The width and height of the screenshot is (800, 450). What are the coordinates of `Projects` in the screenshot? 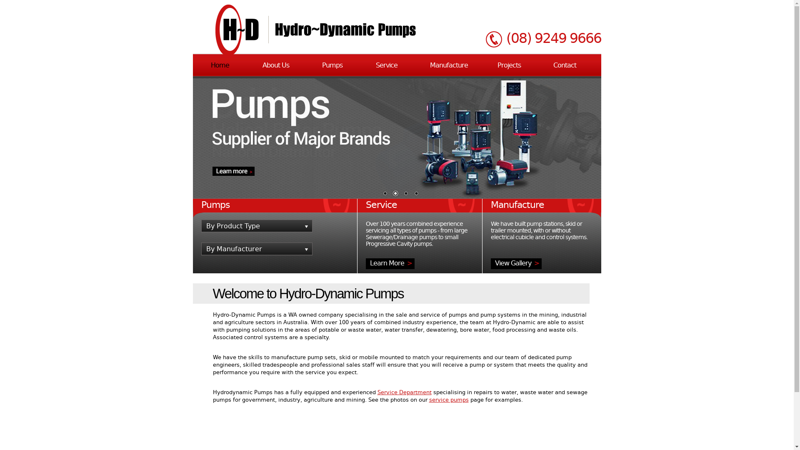 It's located at (509, 65).